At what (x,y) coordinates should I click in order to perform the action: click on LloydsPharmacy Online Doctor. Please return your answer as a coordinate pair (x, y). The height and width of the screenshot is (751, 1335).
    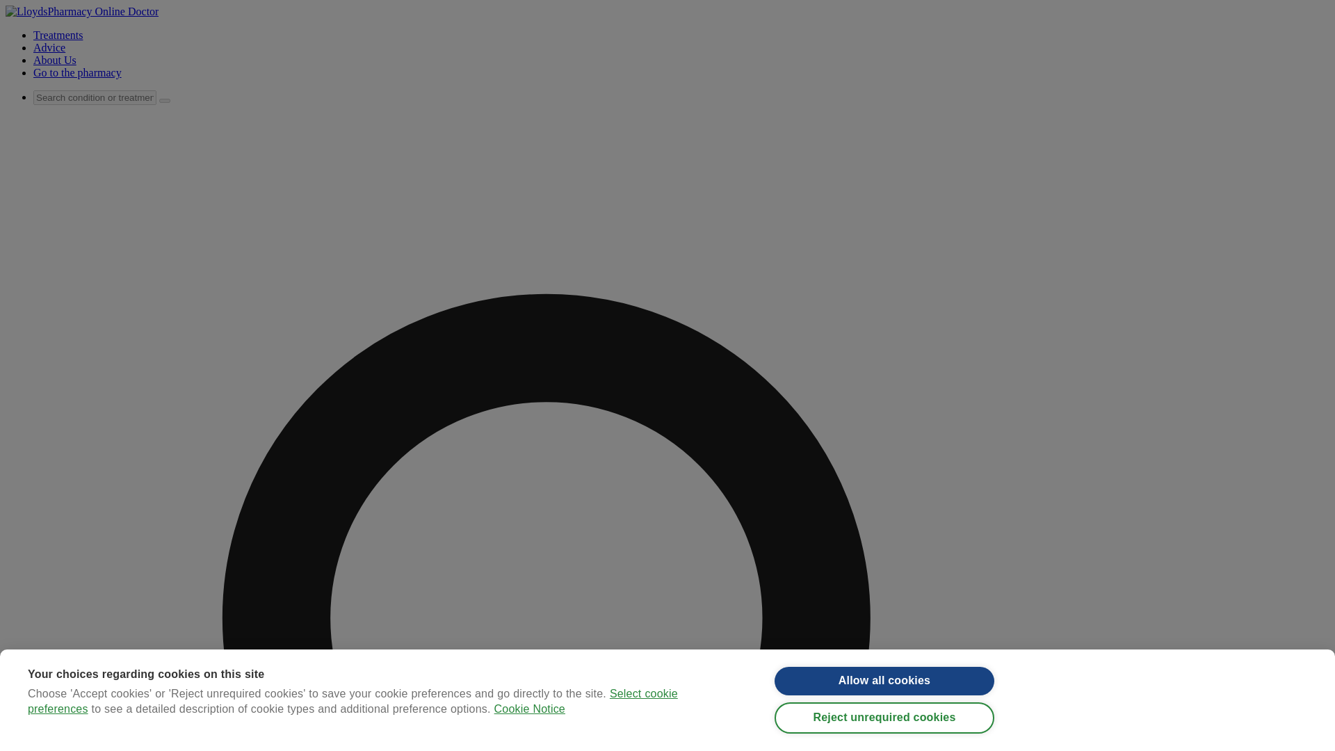
    Looking at the image, I should click on (82, 11).